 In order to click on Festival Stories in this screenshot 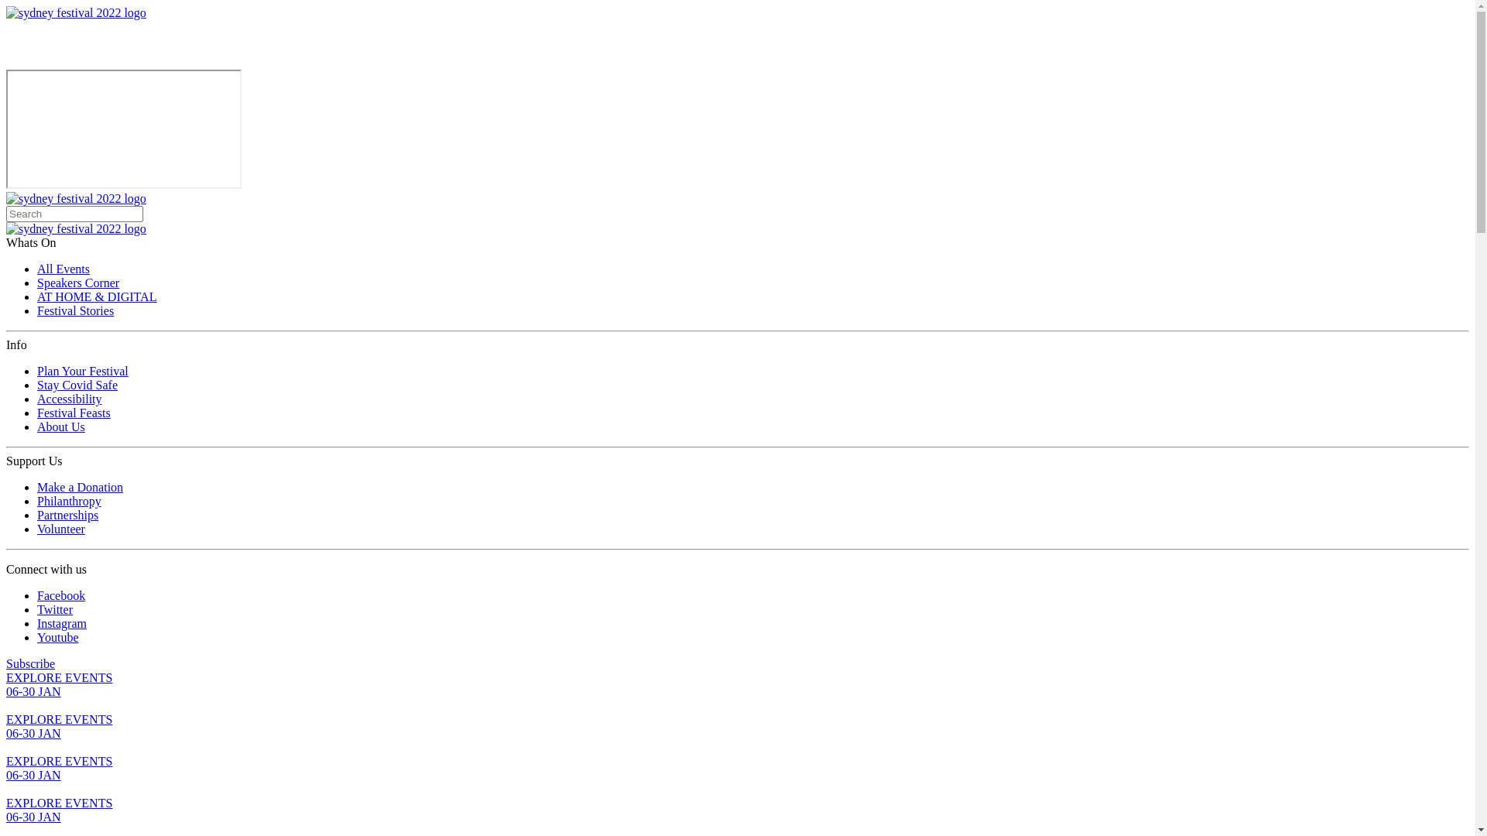, I will do `click(76, 311)`.